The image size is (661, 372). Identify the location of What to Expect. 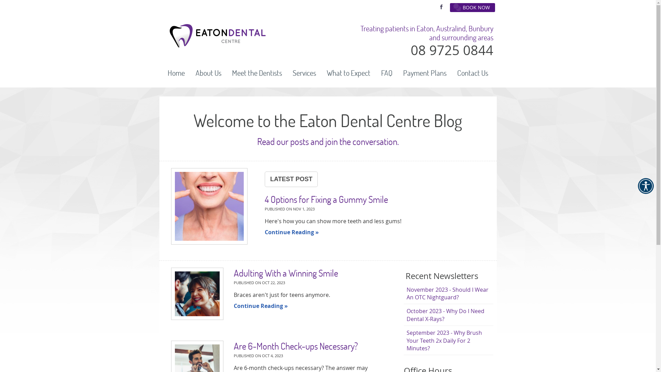
(349, 73).